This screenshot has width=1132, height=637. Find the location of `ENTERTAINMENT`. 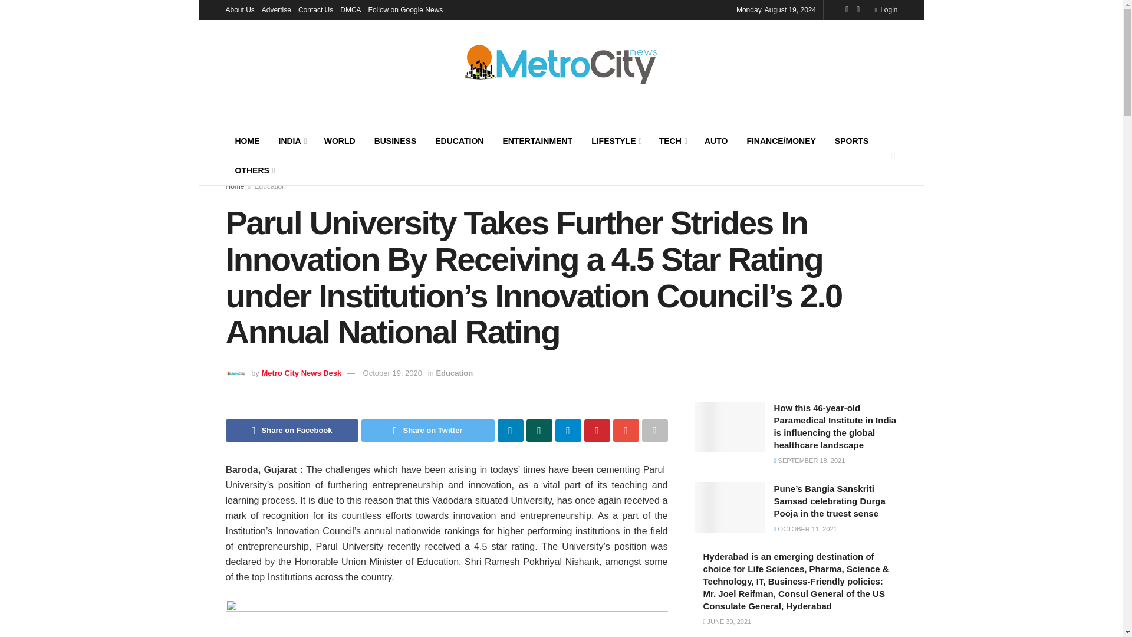

ENTERTAINMENT is located at coordinates (537, 140).